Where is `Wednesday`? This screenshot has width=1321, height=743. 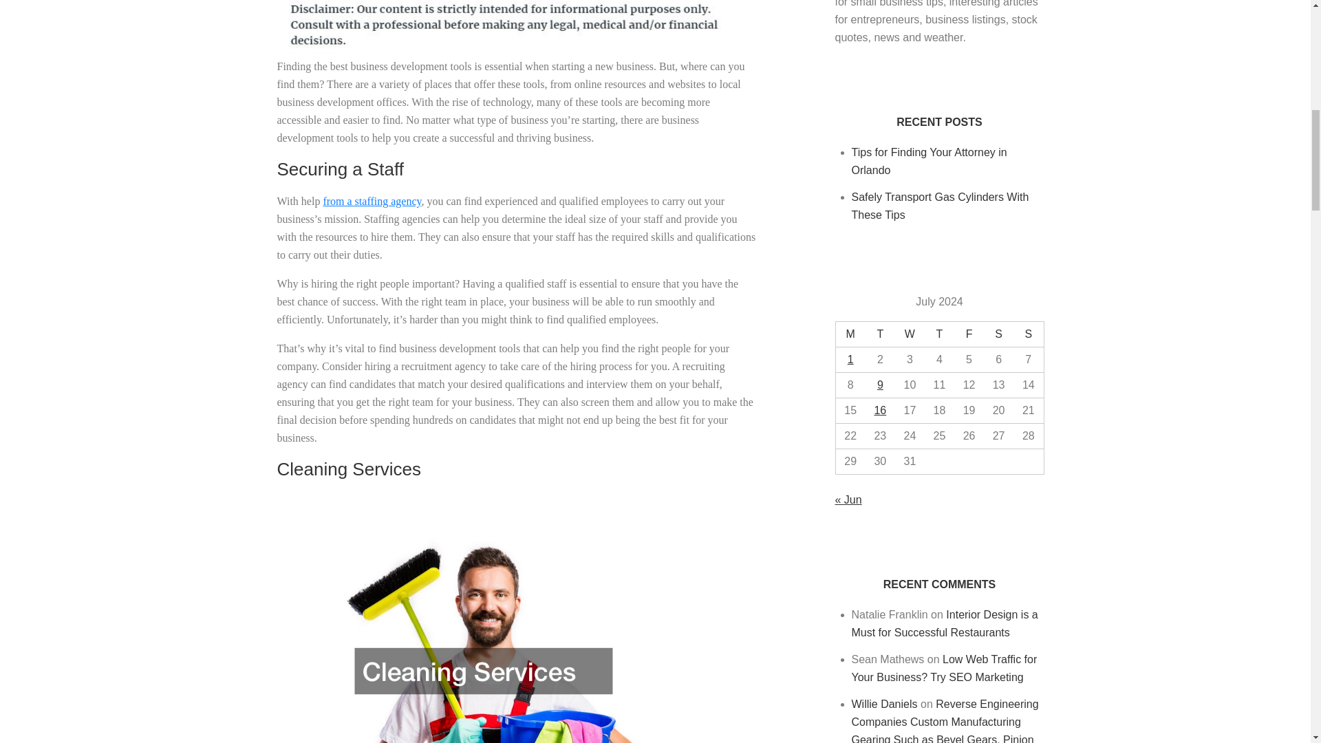 Wednesday is located at coordinates (910, 334).